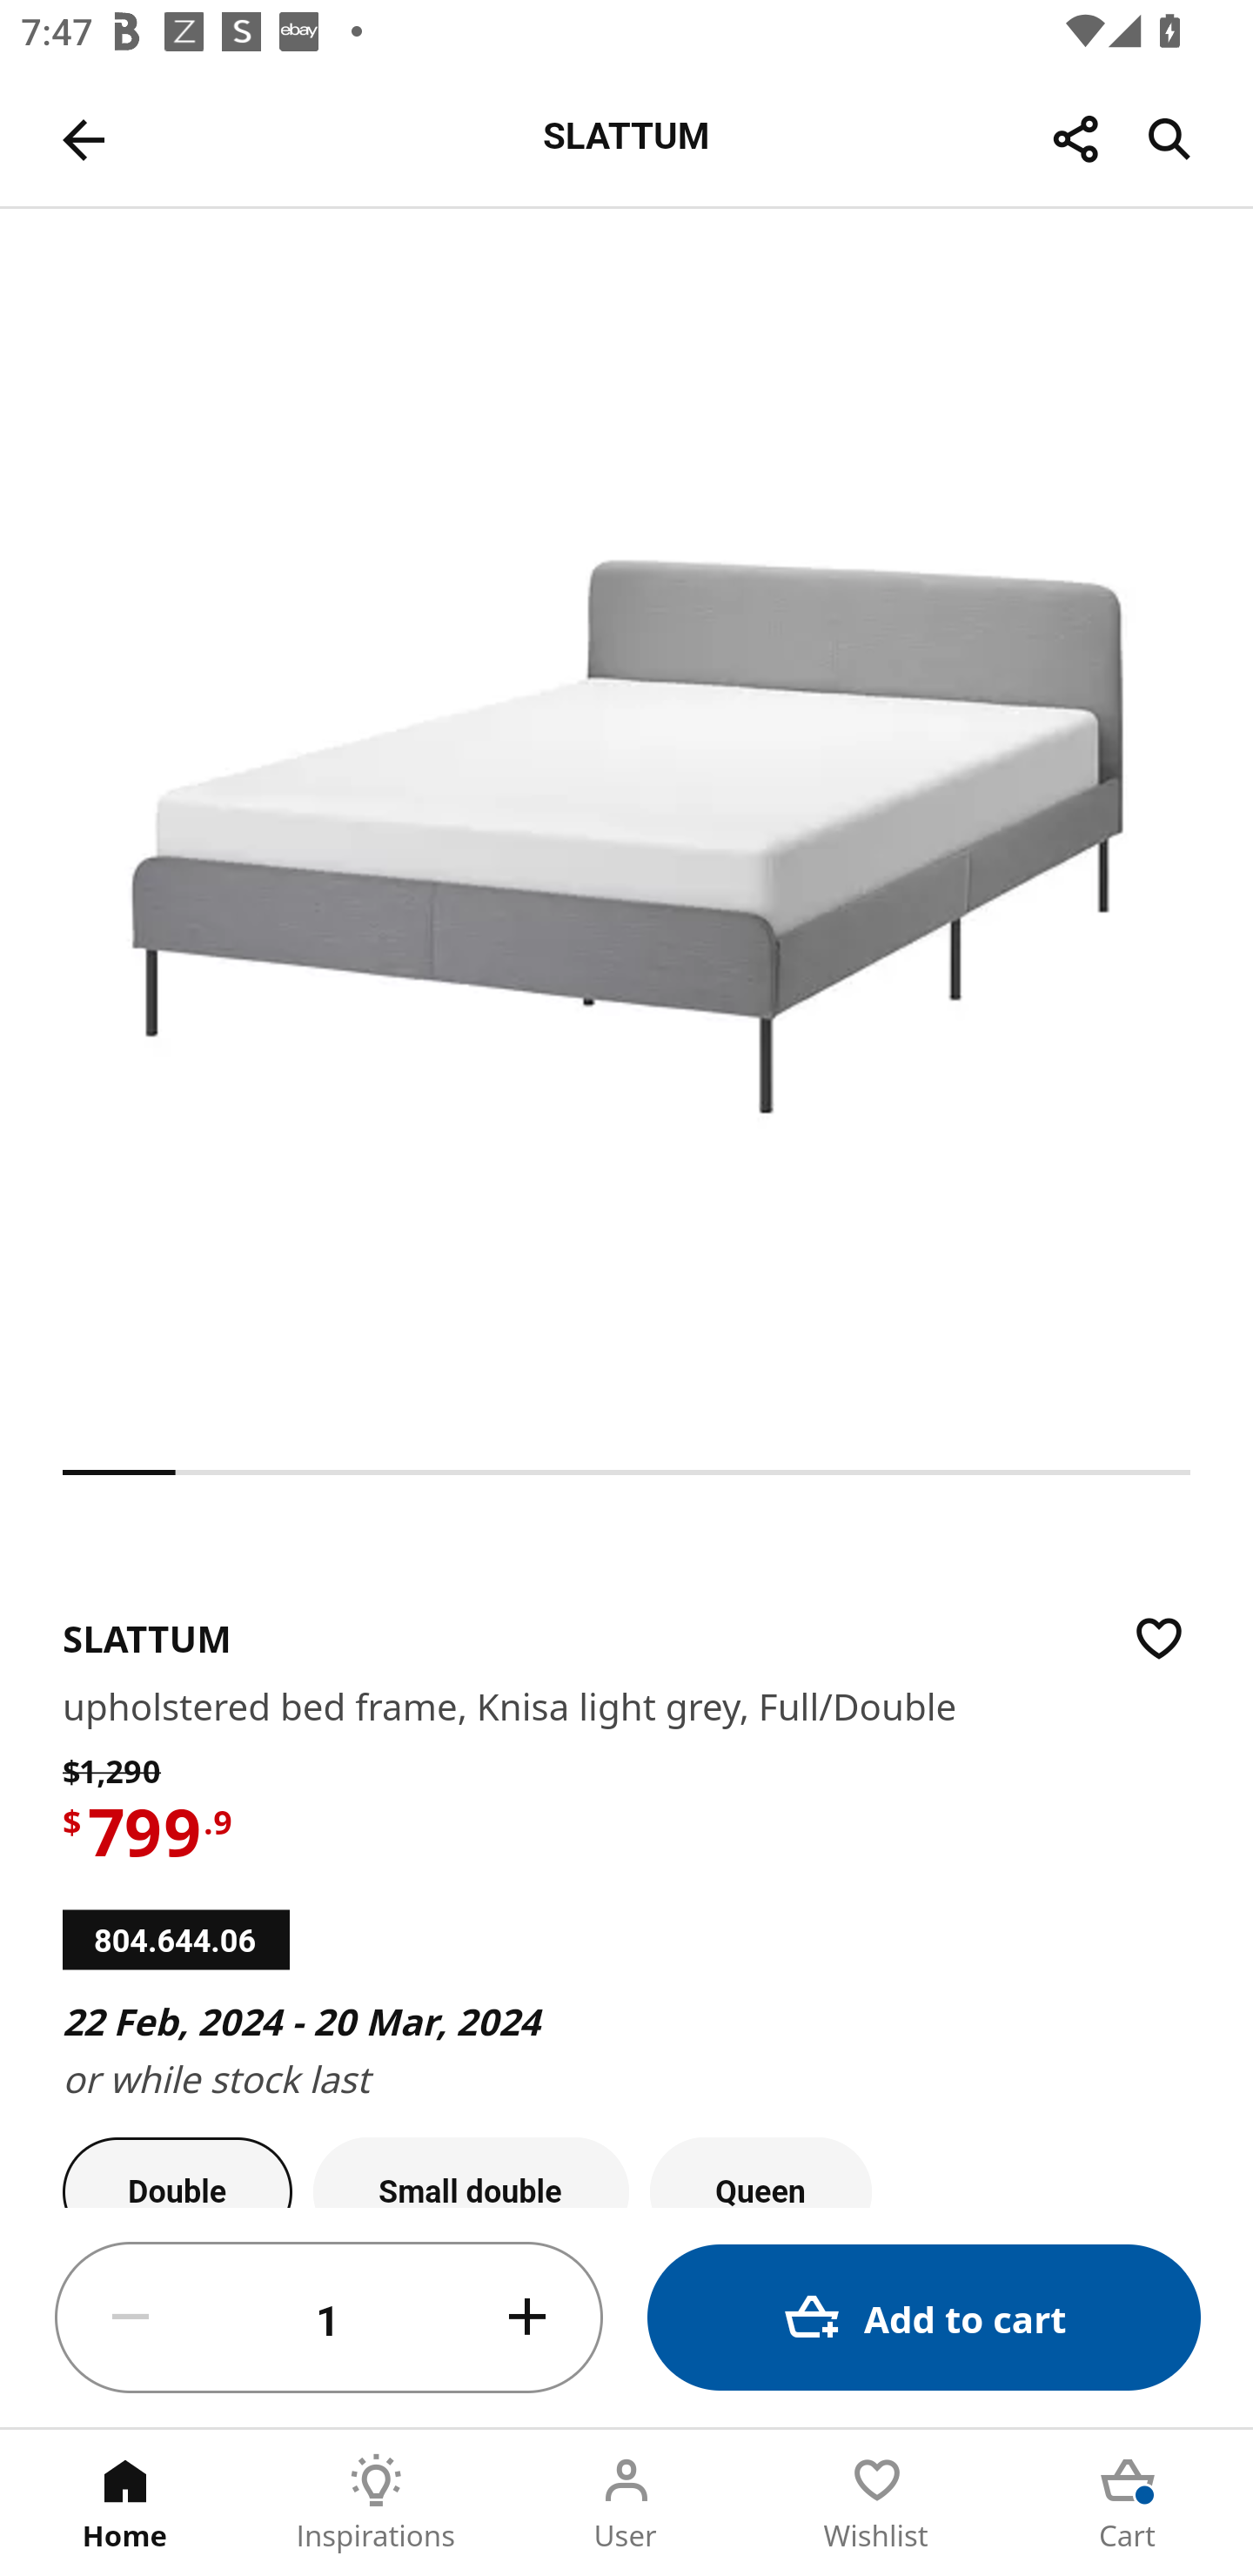  I want to click on User
Tab 3 of 5, so click(626, 2503).